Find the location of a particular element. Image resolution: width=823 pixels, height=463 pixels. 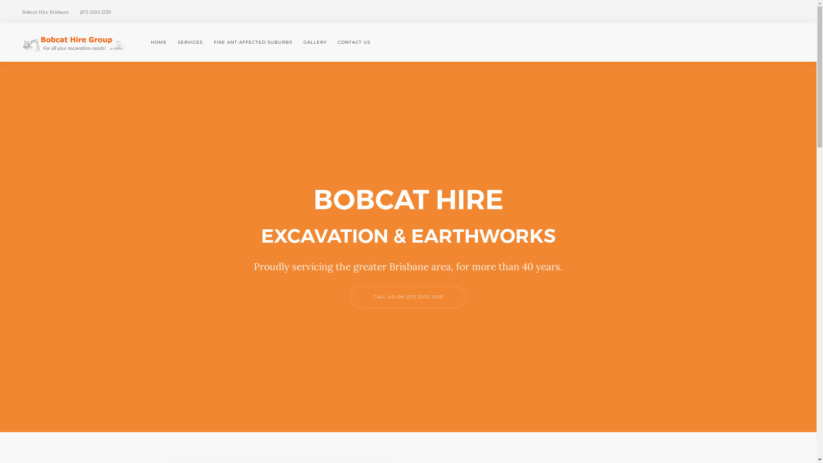

SERVICES is located at coordinates (190, 42).